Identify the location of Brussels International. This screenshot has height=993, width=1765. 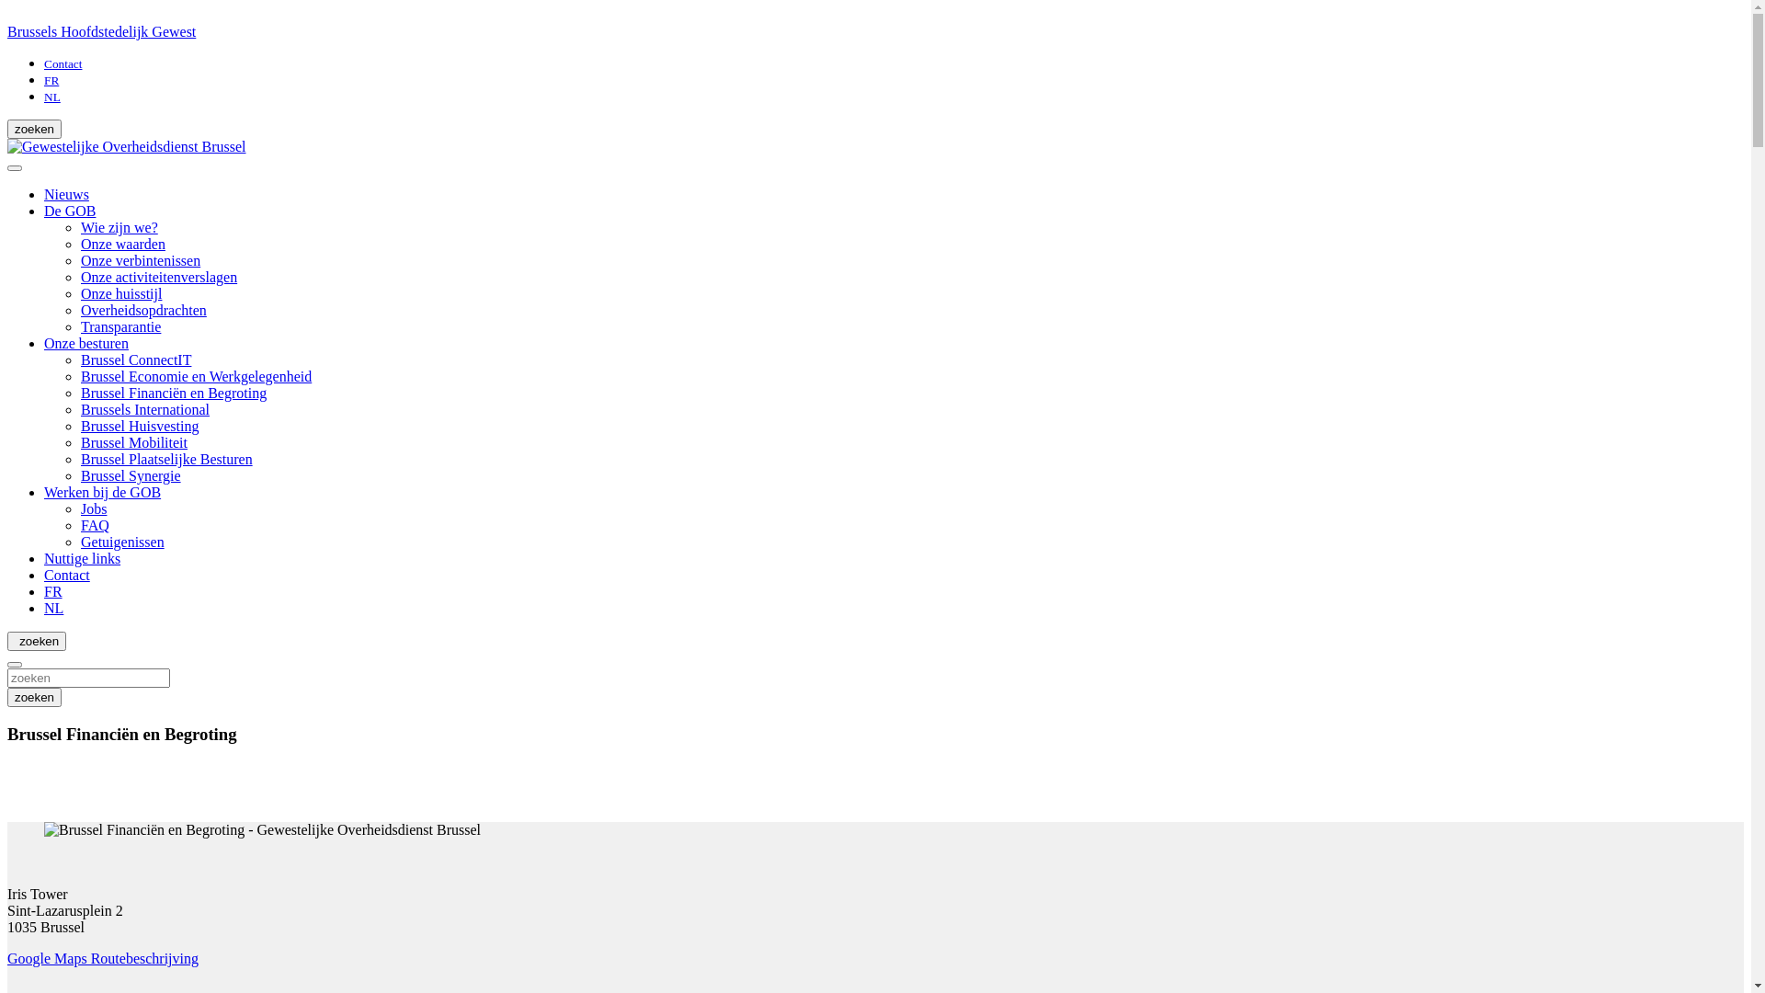
(145, 410).